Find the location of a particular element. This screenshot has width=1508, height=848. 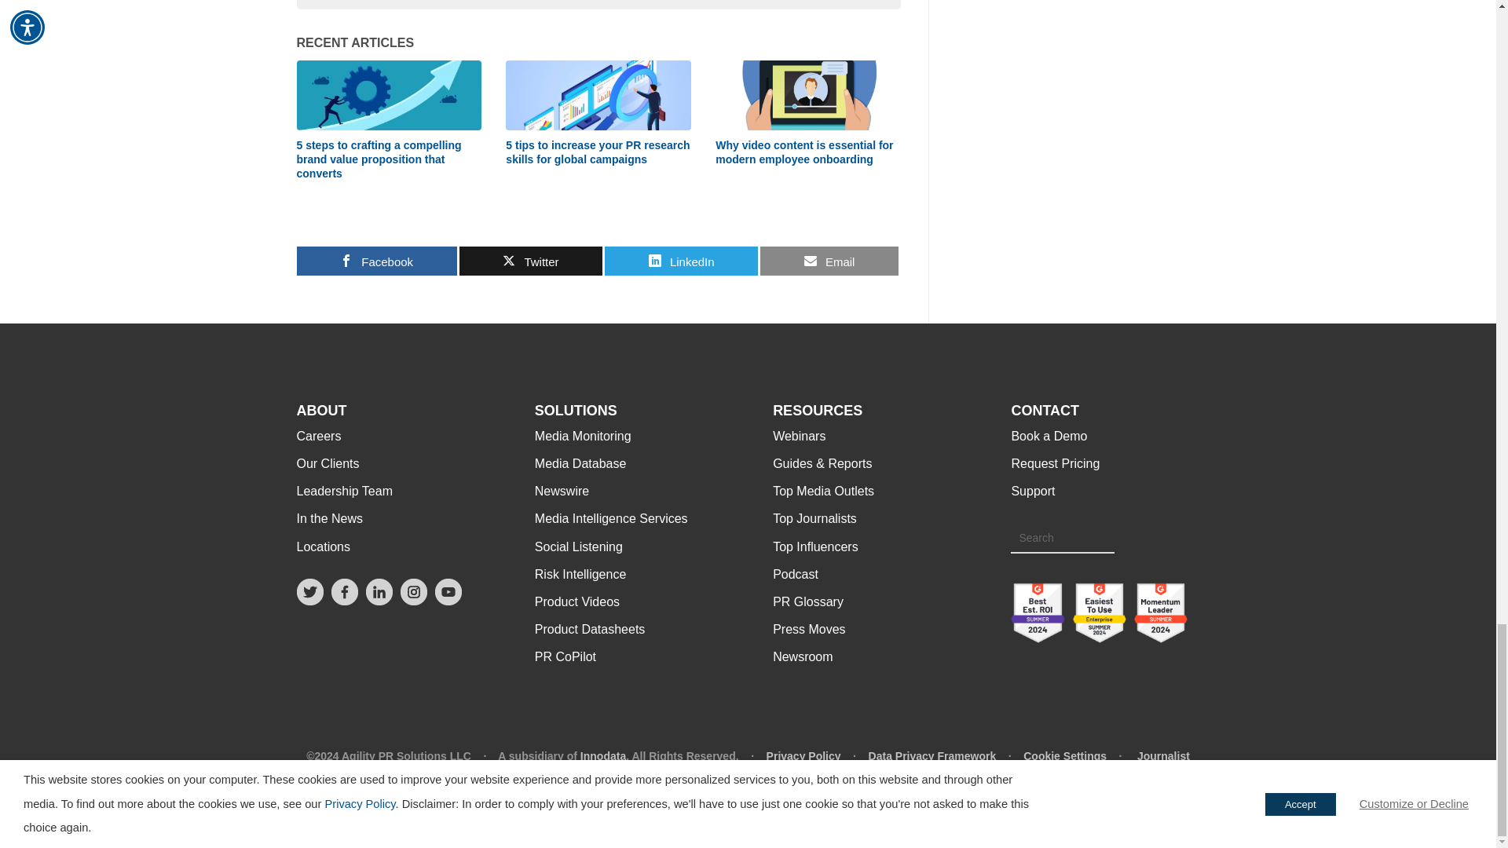

Instagram is located at coordinates (413, 600).